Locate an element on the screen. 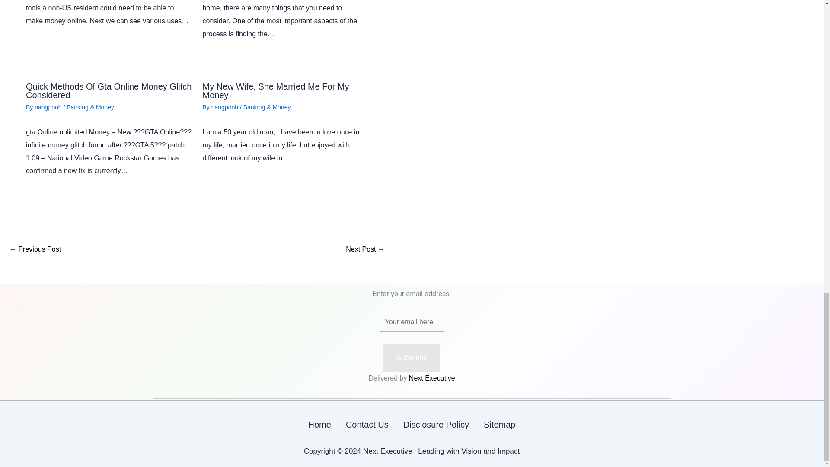 Image resolution: width=830 pixels, height=467 pixels. The Importance Of Role Models For Entrepreneurs is located at coordinates (365, 249).